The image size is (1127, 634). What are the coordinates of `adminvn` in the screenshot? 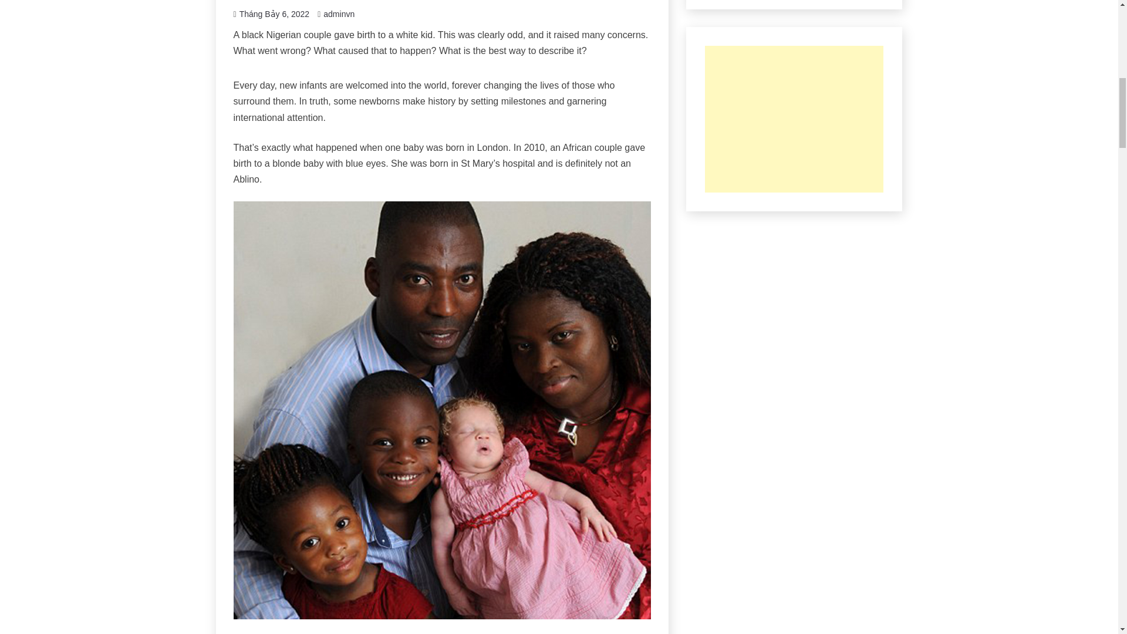 It's located at (339, 14).